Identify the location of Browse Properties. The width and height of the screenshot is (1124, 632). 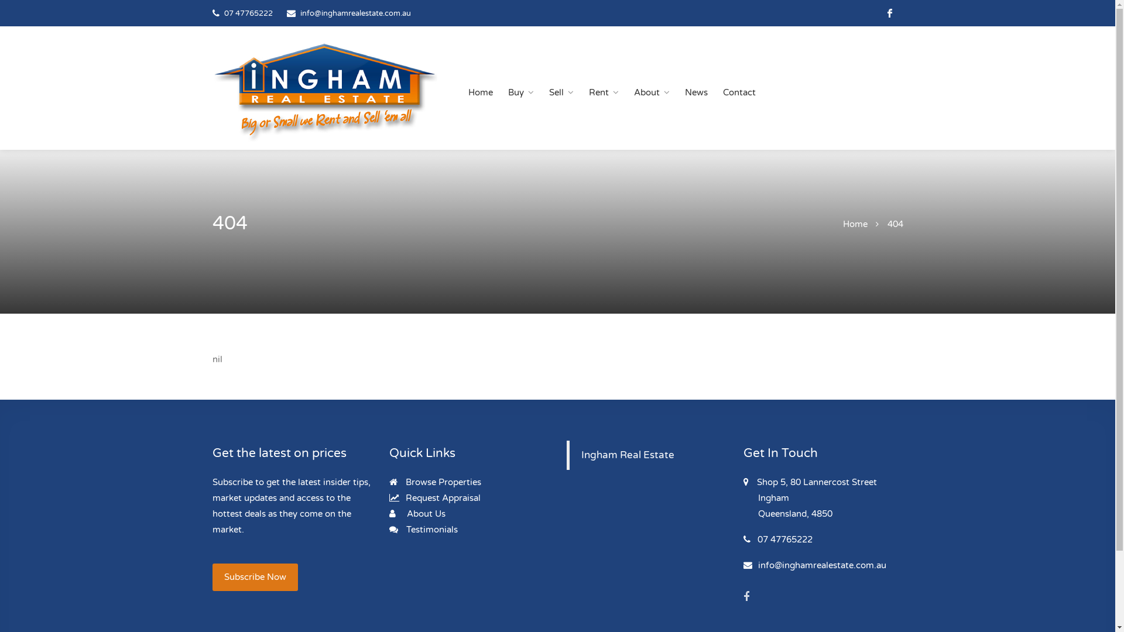
(436, 482).